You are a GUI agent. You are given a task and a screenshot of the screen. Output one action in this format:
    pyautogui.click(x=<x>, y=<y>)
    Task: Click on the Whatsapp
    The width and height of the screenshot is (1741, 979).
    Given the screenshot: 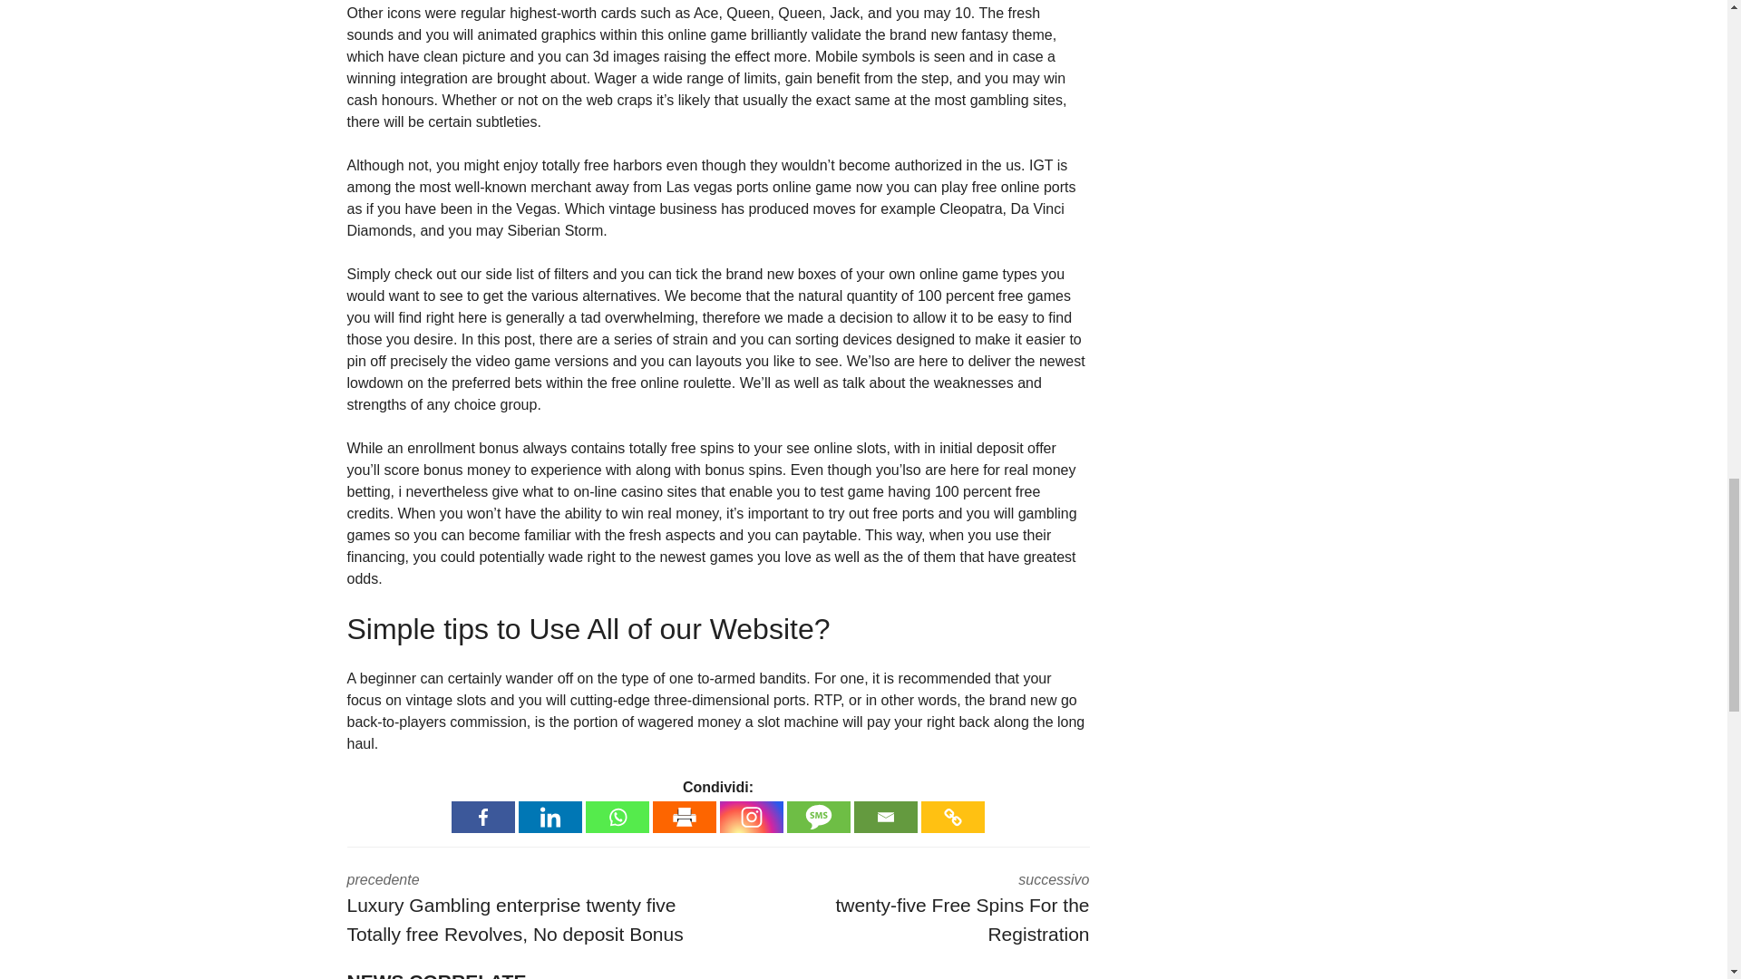 What is the action you would take?
    pyautogui.click(x=917, y=910)
    